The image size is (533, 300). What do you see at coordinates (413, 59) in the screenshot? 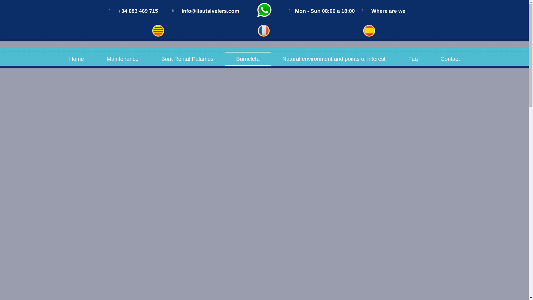
I see `Faq` at bounding box center [413, 59].